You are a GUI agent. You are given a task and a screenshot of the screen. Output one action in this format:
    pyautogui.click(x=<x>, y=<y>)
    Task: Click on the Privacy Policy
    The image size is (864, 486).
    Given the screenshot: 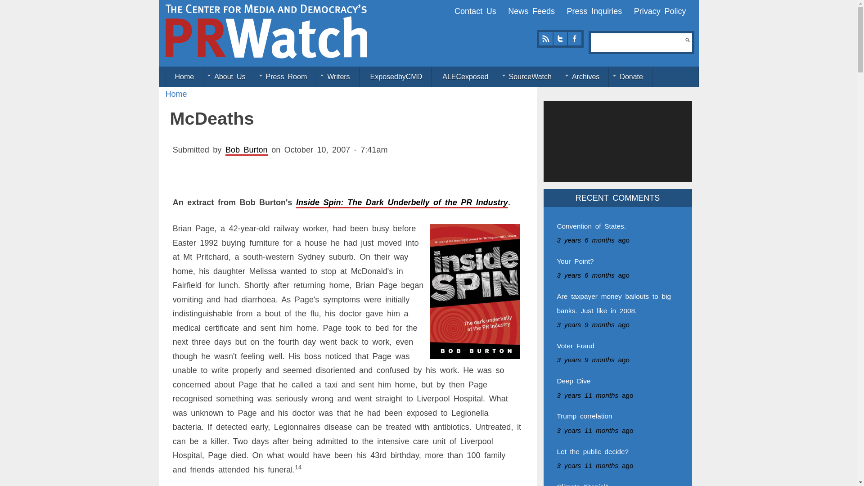 What is the action you would take?
    pyautogui.click(x=660, y=11)
    